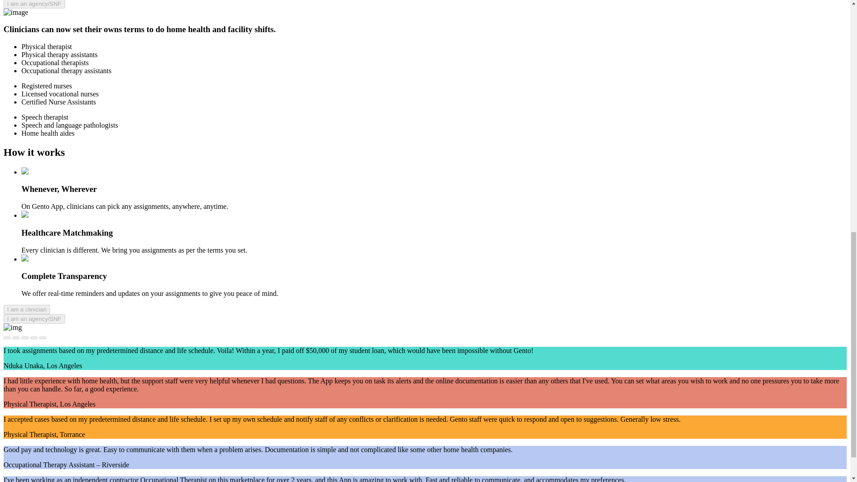 The image size is (857, 482). Describe the element at coordinates (26, 309) in the screenshot. I see `I am a clinician` at that location.